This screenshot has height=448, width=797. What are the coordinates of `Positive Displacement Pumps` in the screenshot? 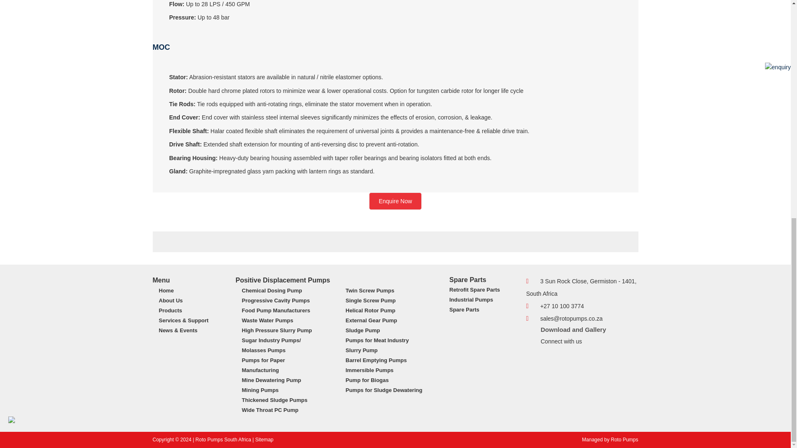 It's located at (161, 280).